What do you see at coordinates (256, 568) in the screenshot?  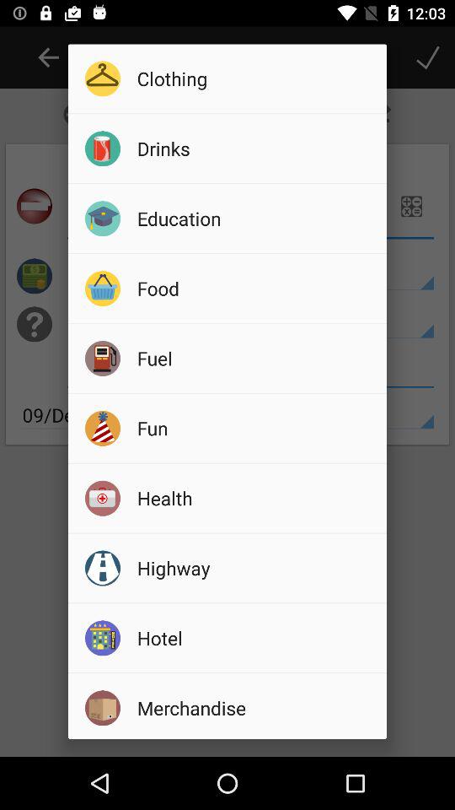 I see `launch item below the health` at bounding box center [256, 568].